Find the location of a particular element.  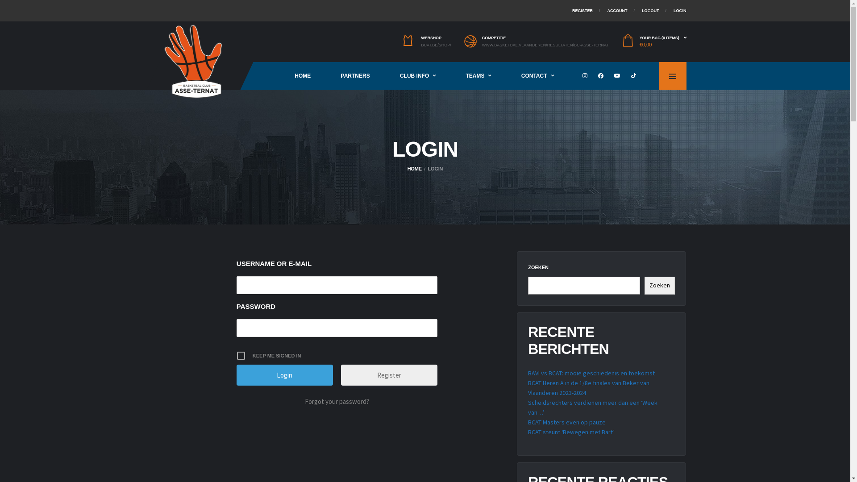

BAVI vs BCAT: mooie geschiedenis en toekomst is located at coordinates (591, 373).